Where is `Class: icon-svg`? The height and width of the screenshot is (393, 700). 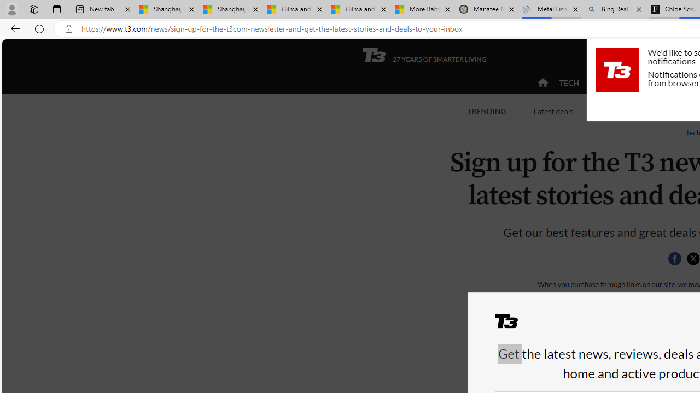
Class: icon-svg is located at coordinates (693, 259).